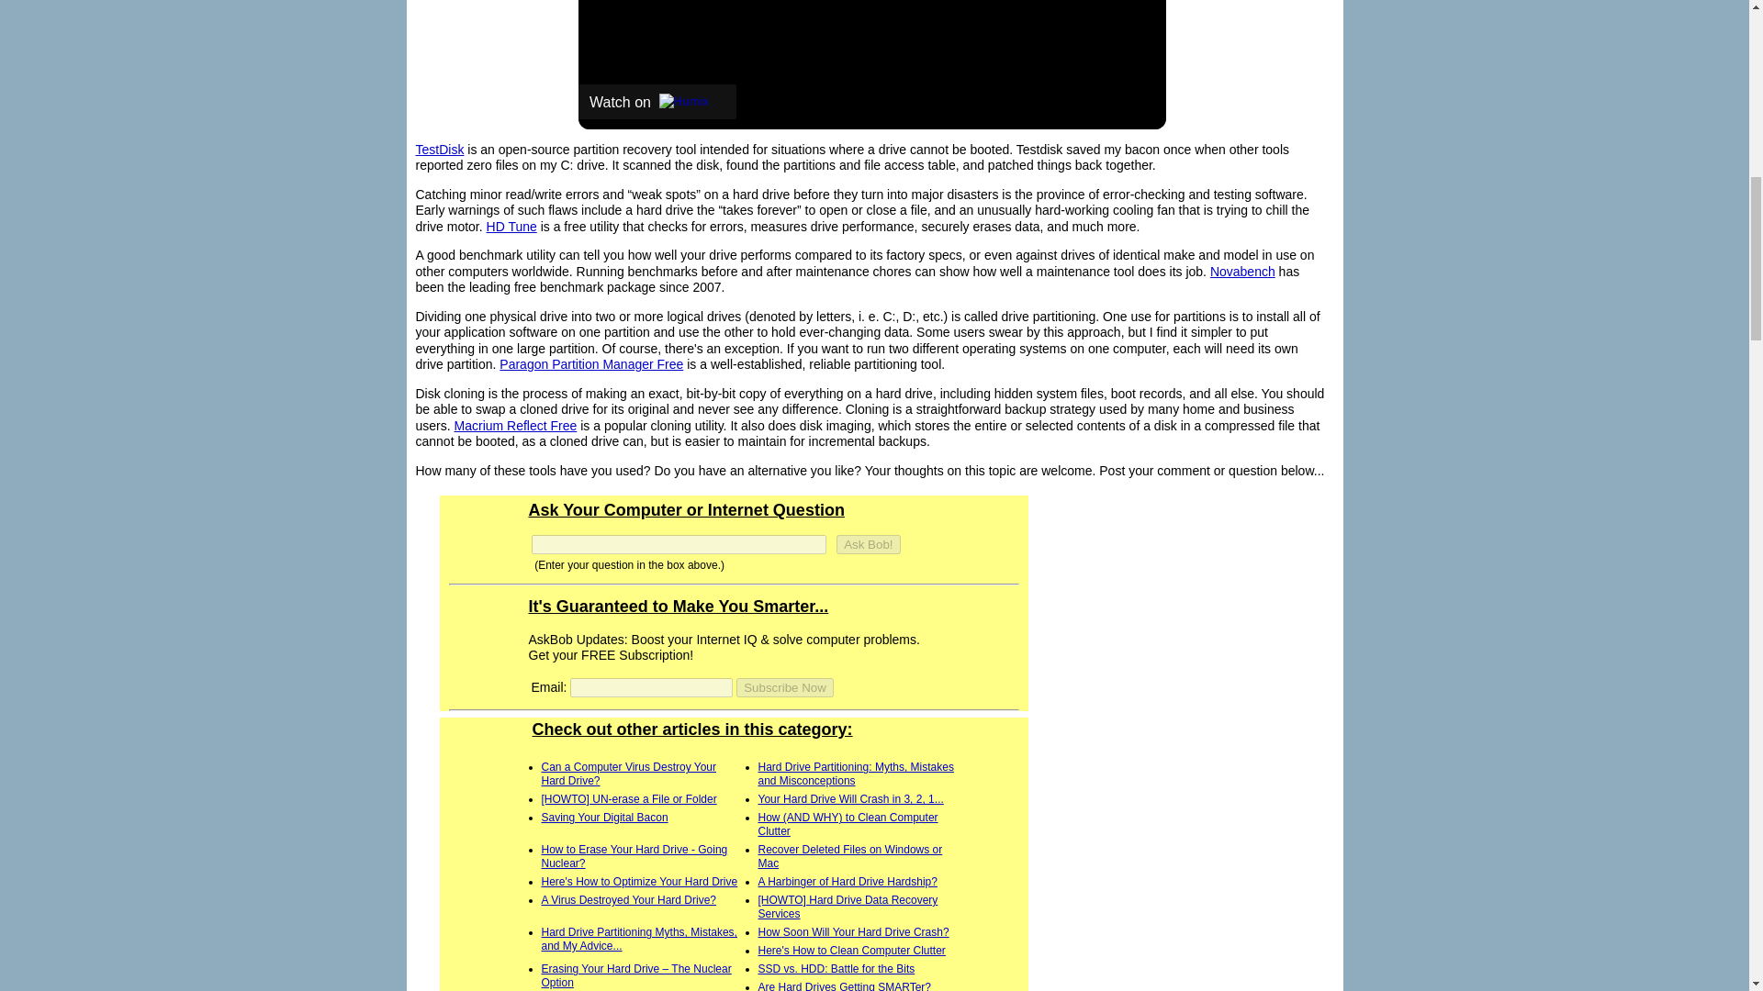 The width and height of the screenshot is (1763, 991). I want to click on HD Tune, so click(511, 226).